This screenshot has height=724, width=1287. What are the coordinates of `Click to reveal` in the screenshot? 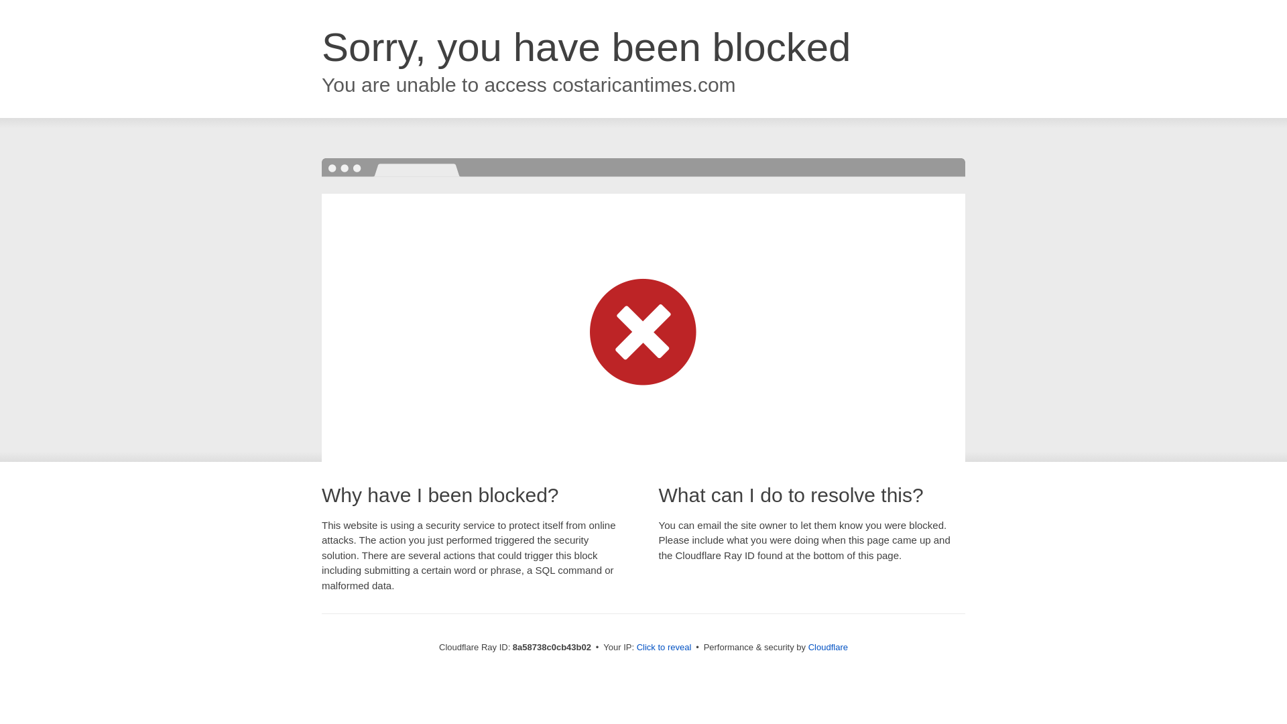 It's located at (664, 648).